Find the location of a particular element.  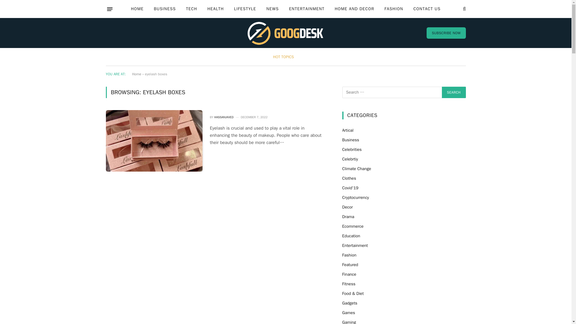

BUSINESS is located at coordinates (164, 9).